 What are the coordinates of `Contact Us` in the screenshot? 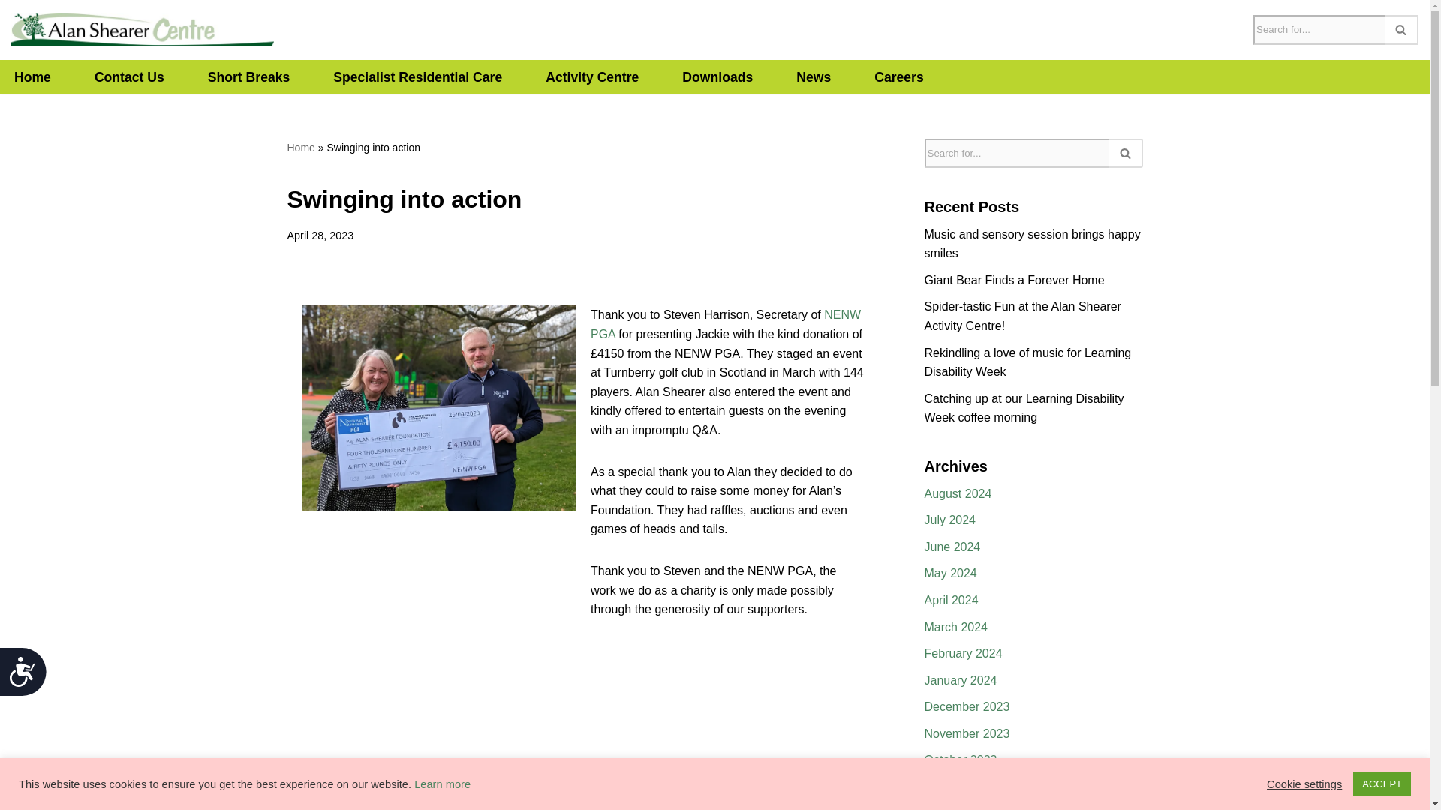 It's located at (129, 76).